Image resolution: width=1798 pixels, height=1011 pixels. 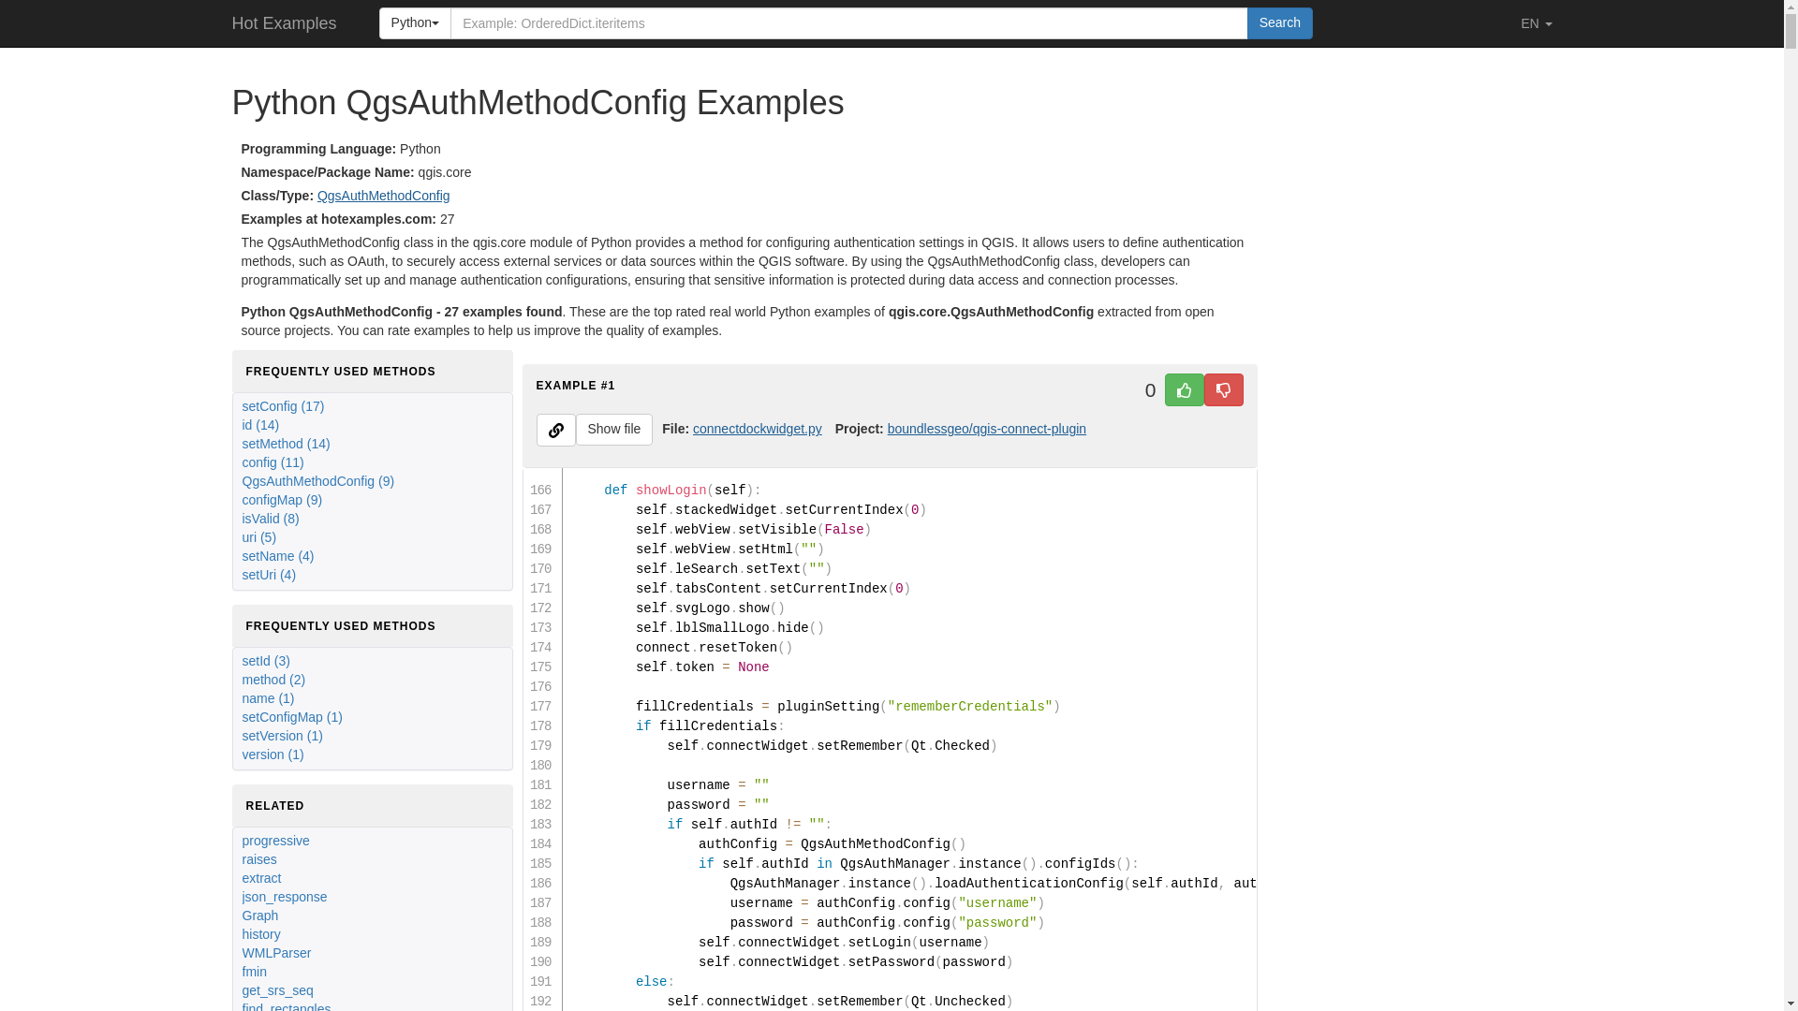 What do you see at coordinates (1224, 389) in the screenshot?
I see `Mark this example as bad` at bounding box center [1224, 389].